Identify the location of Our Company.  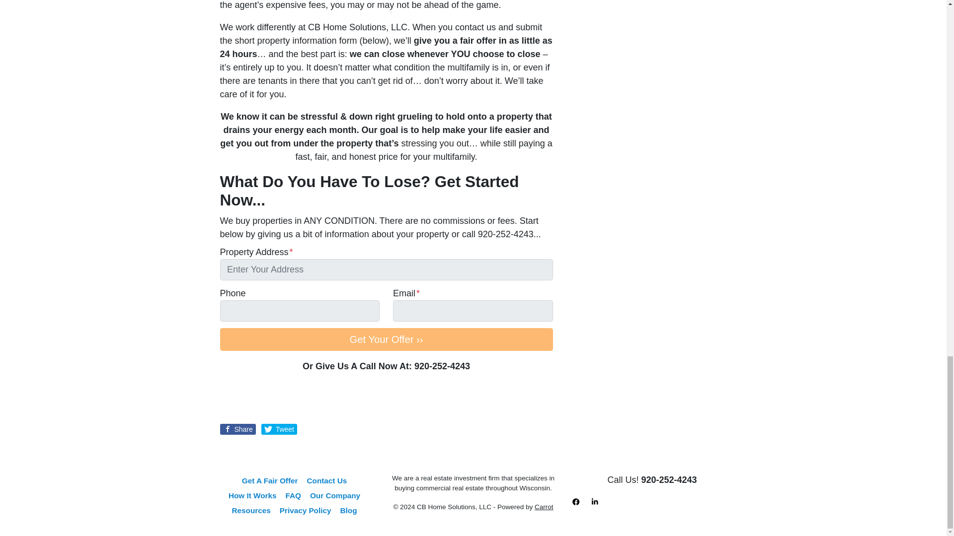
(335, 495).